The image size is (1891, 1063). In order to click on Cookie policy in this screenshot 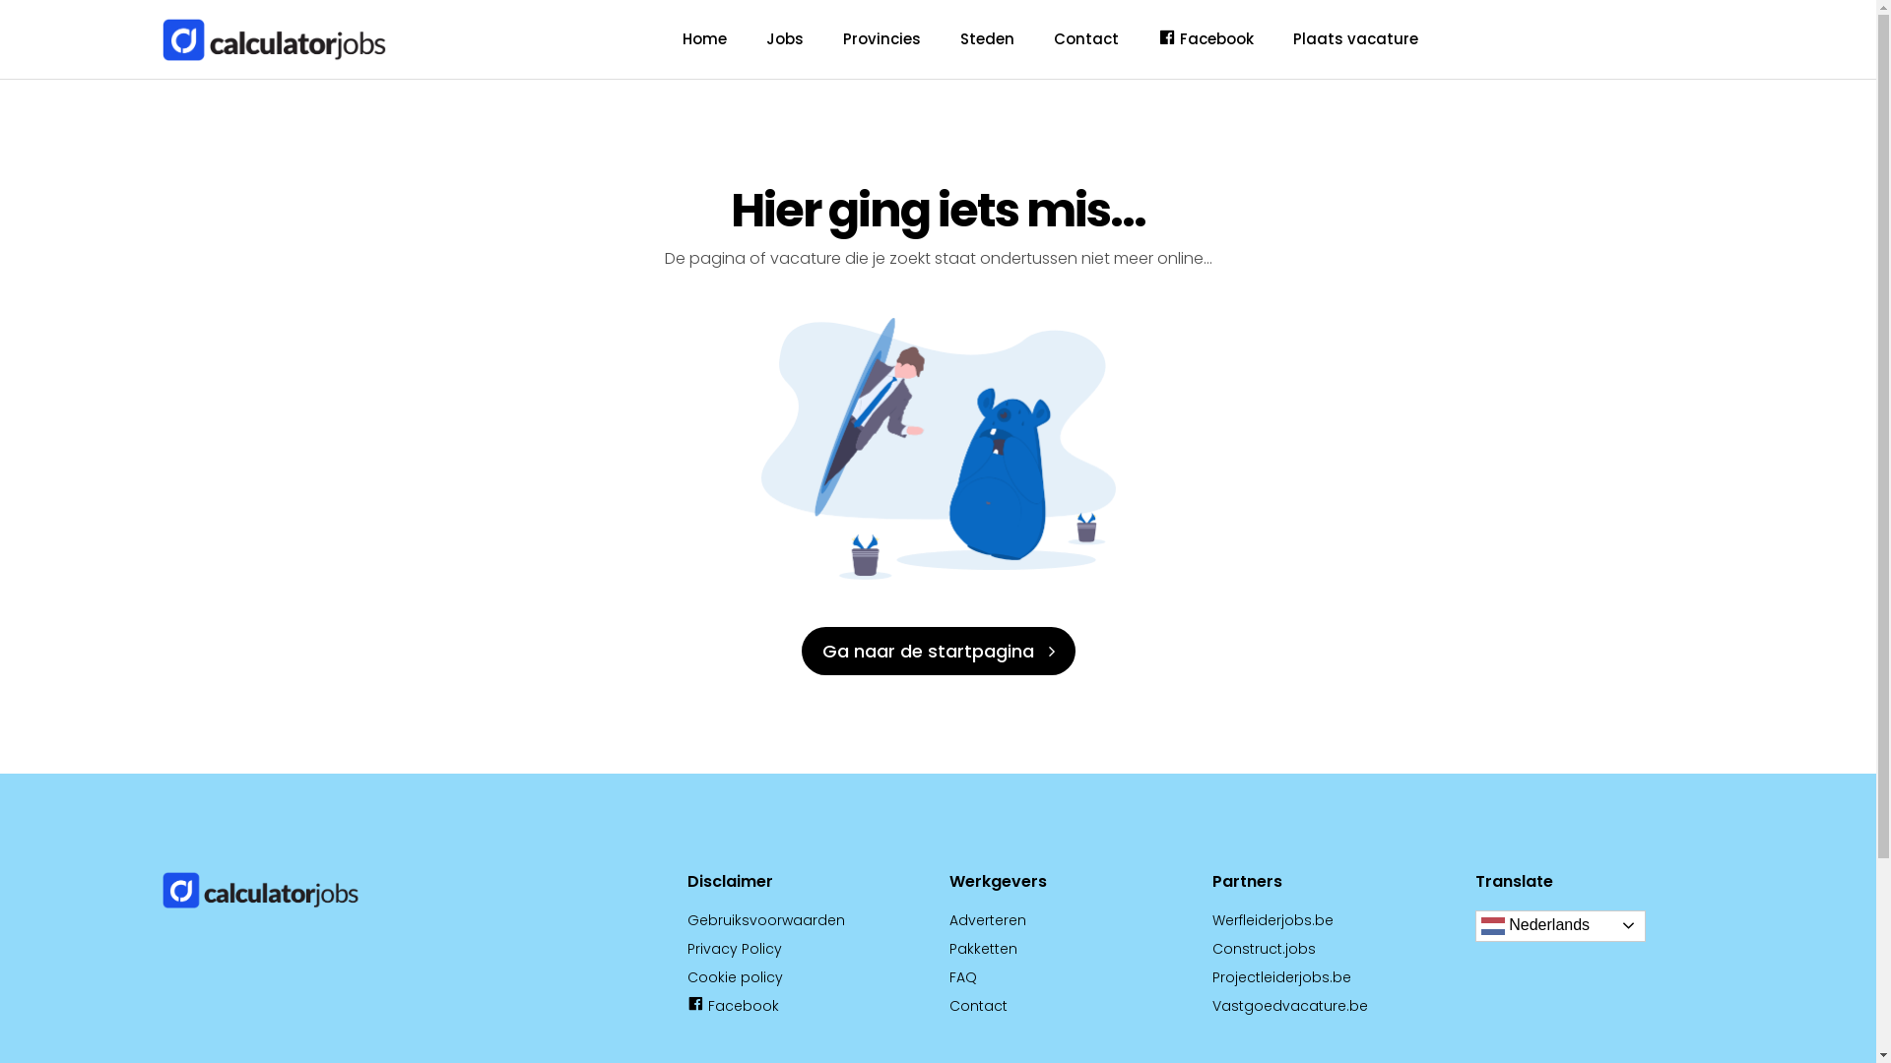, I will do `click(735, 977)`.